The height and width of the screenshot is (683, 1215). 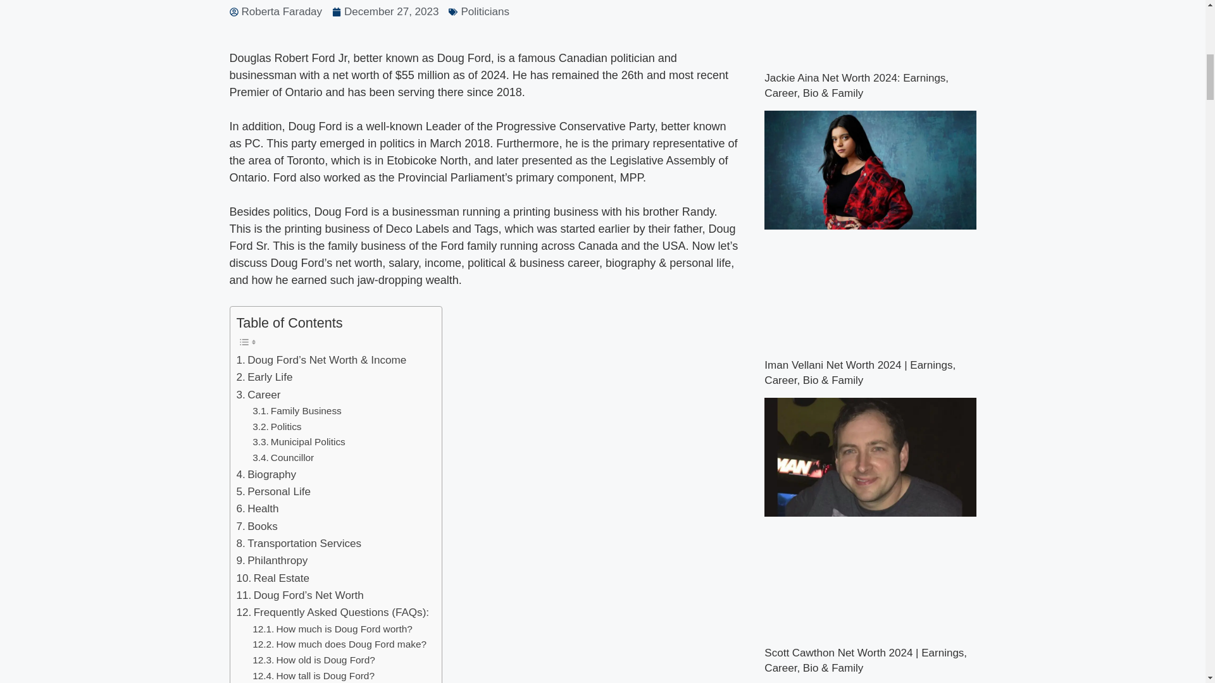 I want to click on December 27, 2023, so click(x=385, y=12).